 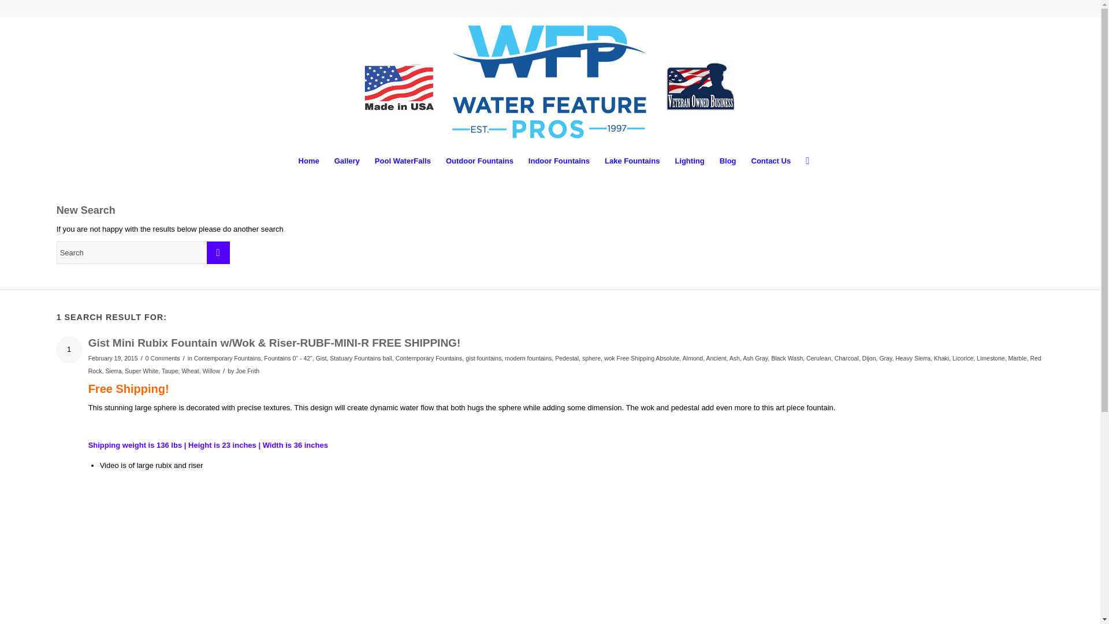 I want to click on Contact Us, so click(x=771, y=161).